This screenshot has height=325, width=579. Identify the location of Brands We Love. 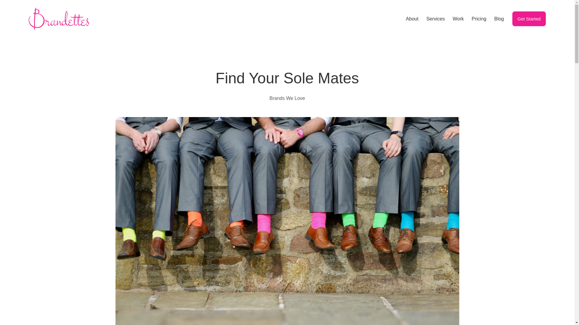
(287, 98).